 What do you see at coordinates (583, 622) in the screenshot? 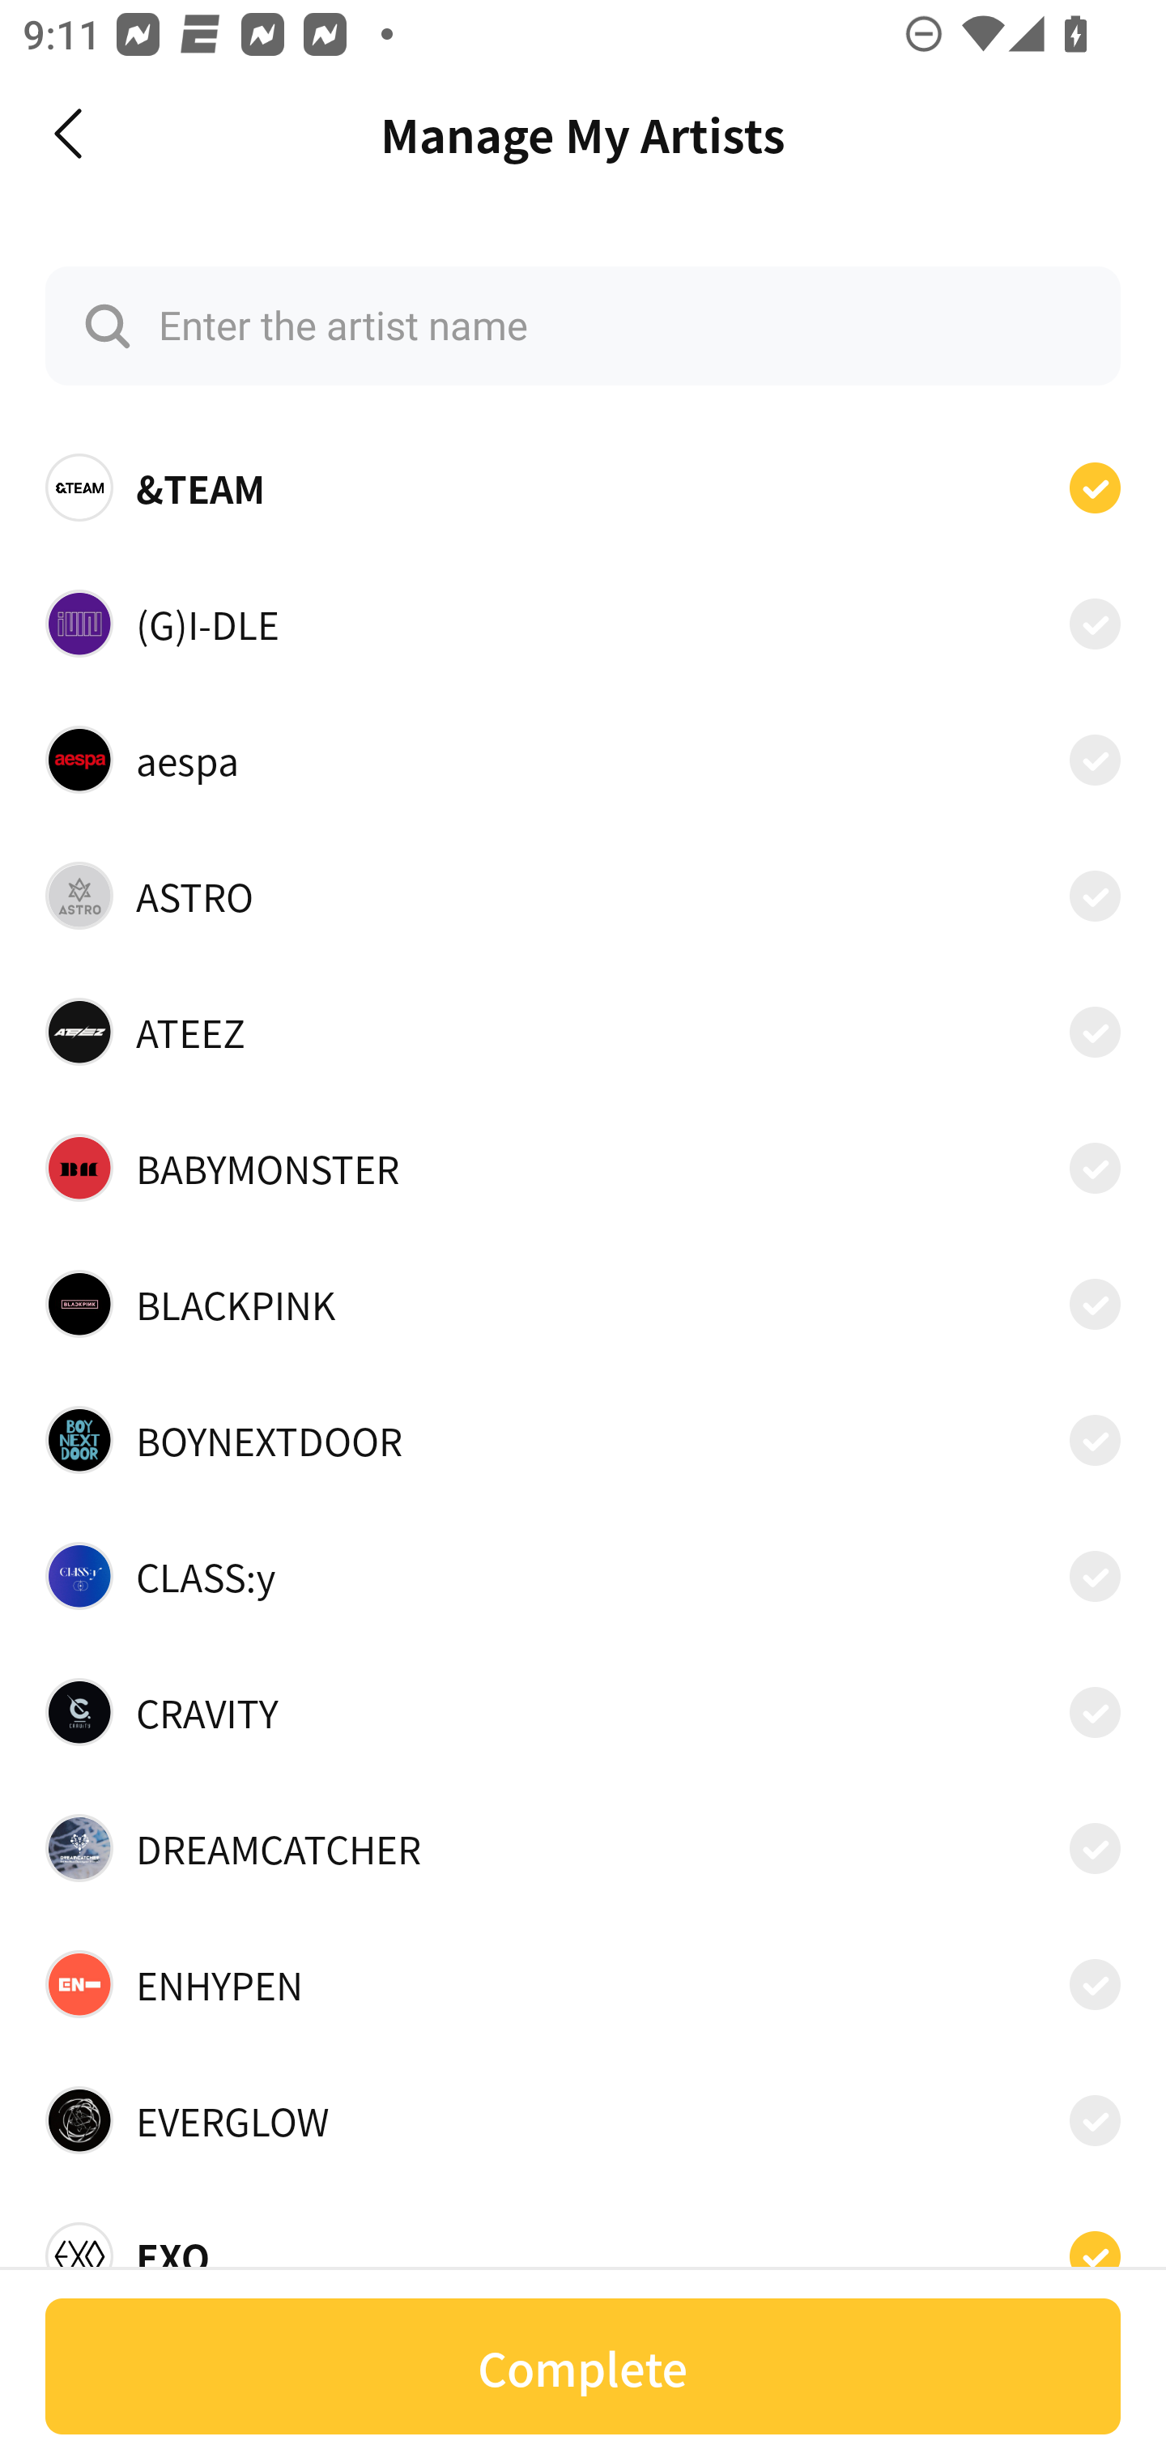
I see `(G)I-DLE` at bounding box center [583, 622].